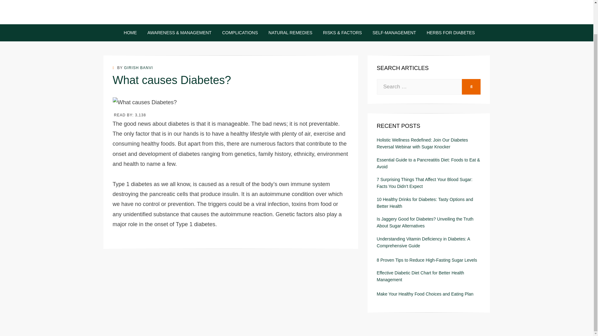 This screenshot has width=598, height=336. I want to click on Make Your Healthy Food Choices and Eating Plan, so click(425, 294).